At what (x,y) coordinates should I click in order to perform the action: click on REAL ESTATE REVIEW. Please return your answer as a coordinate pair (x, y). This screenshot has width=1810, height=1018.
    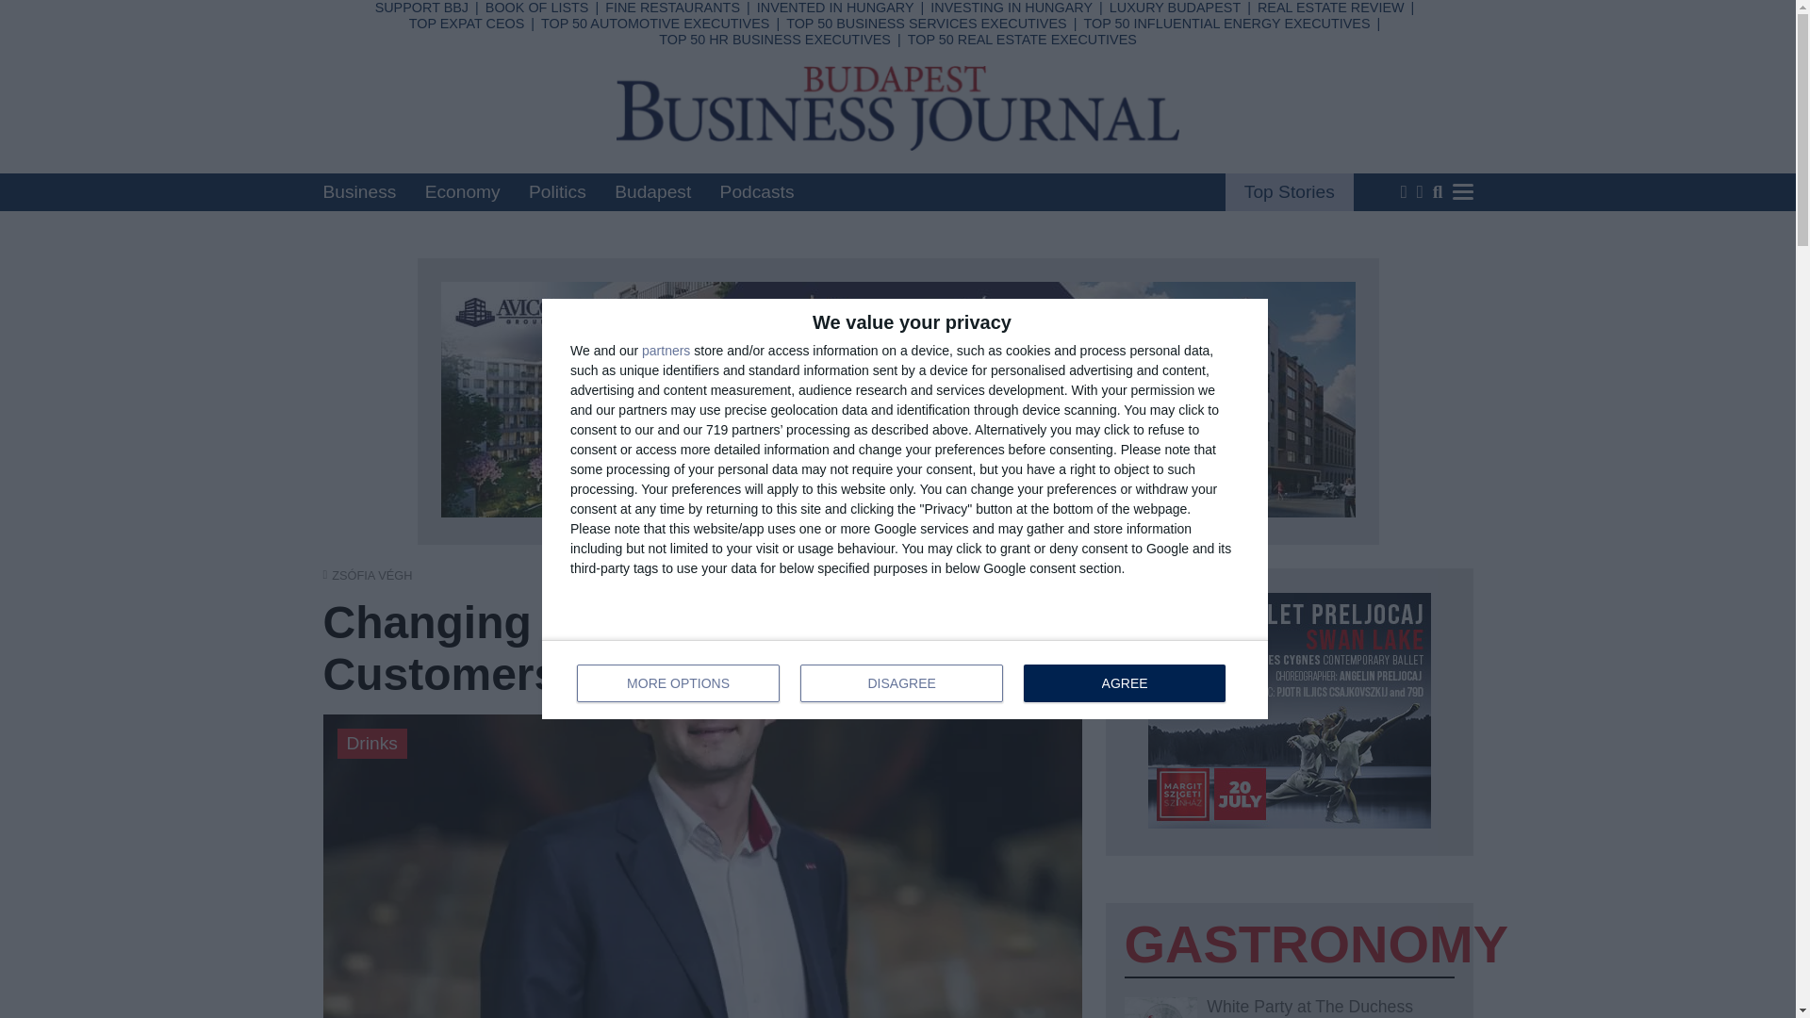
    Looking at the image, I should click on (675, 66).